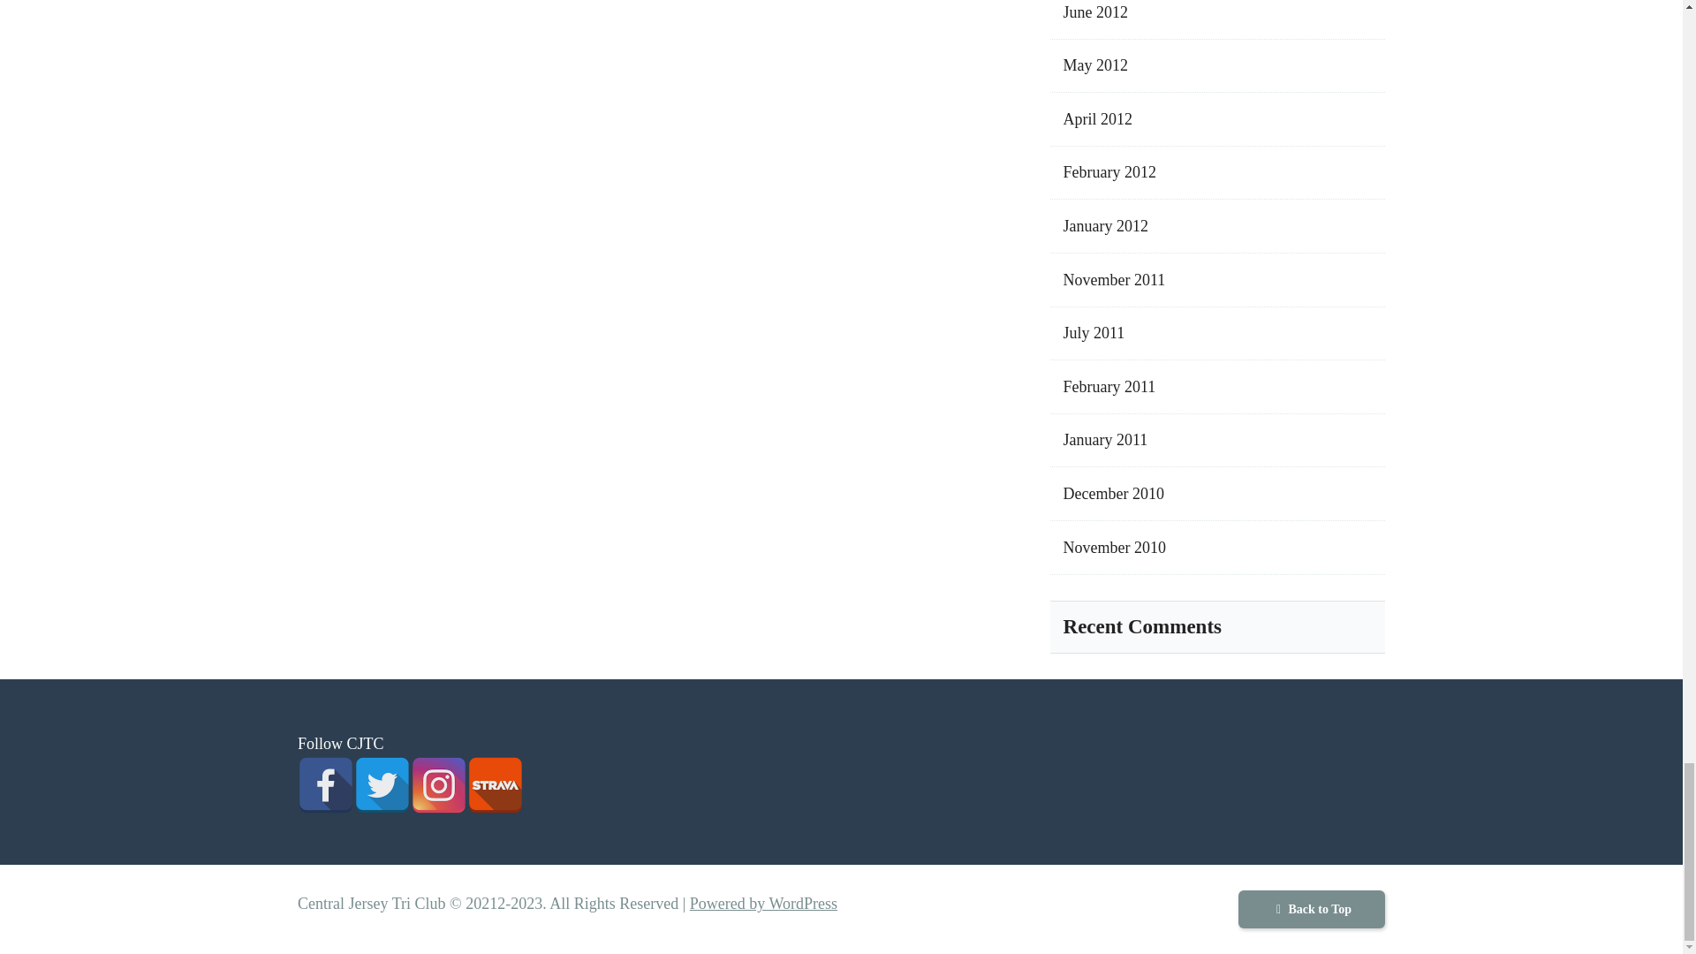 Image resolution: width=1696 pixels, height=954 pixels. Describe the element at coordinates (496, 785) in the screenshot. I see `Strava` at that location.